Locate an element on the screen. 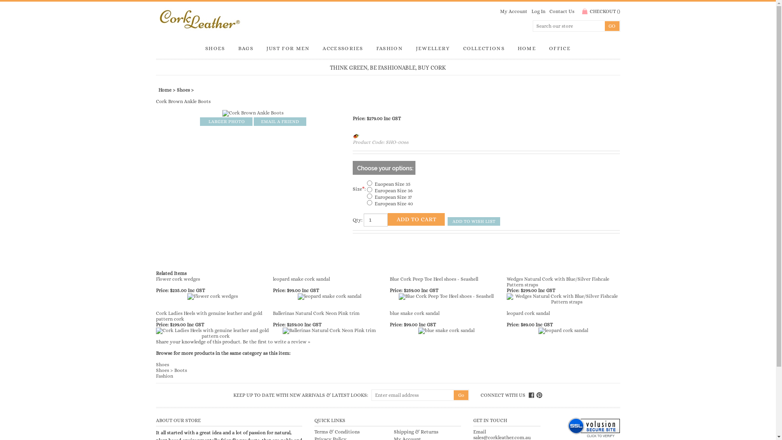  Cork Ladies Heels with genuine leather and gold pattern cork is located at coordinates (209, 316).